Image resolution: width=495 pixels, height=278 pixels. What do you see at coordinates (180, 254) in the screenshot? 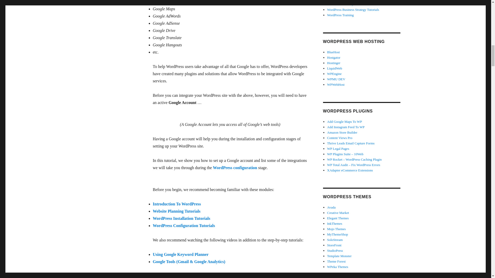
I see `Using Google Keyword Planner` at bounding box center [180, 254].